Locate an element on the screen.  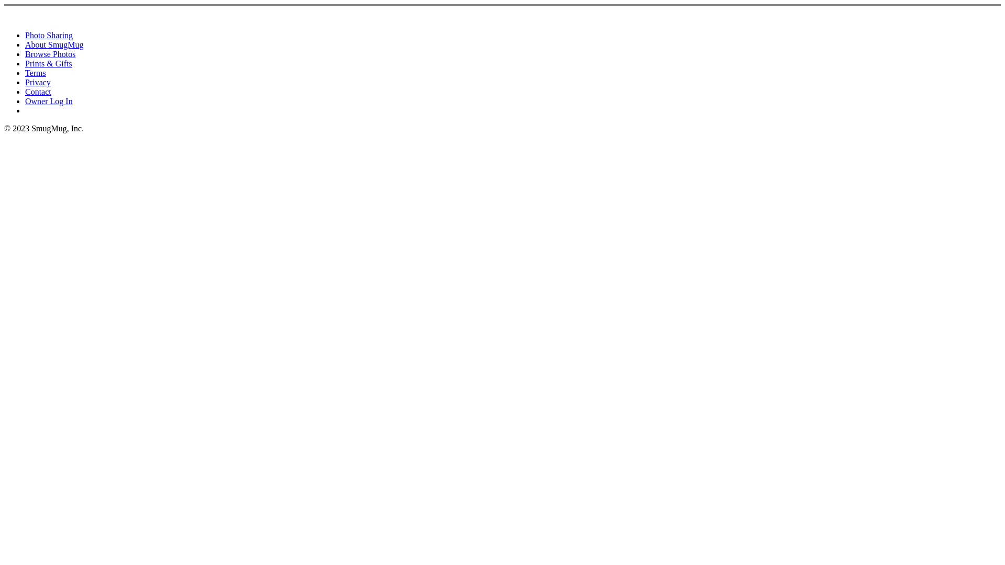
Photo Sharing is located at coordinates (49, 36).